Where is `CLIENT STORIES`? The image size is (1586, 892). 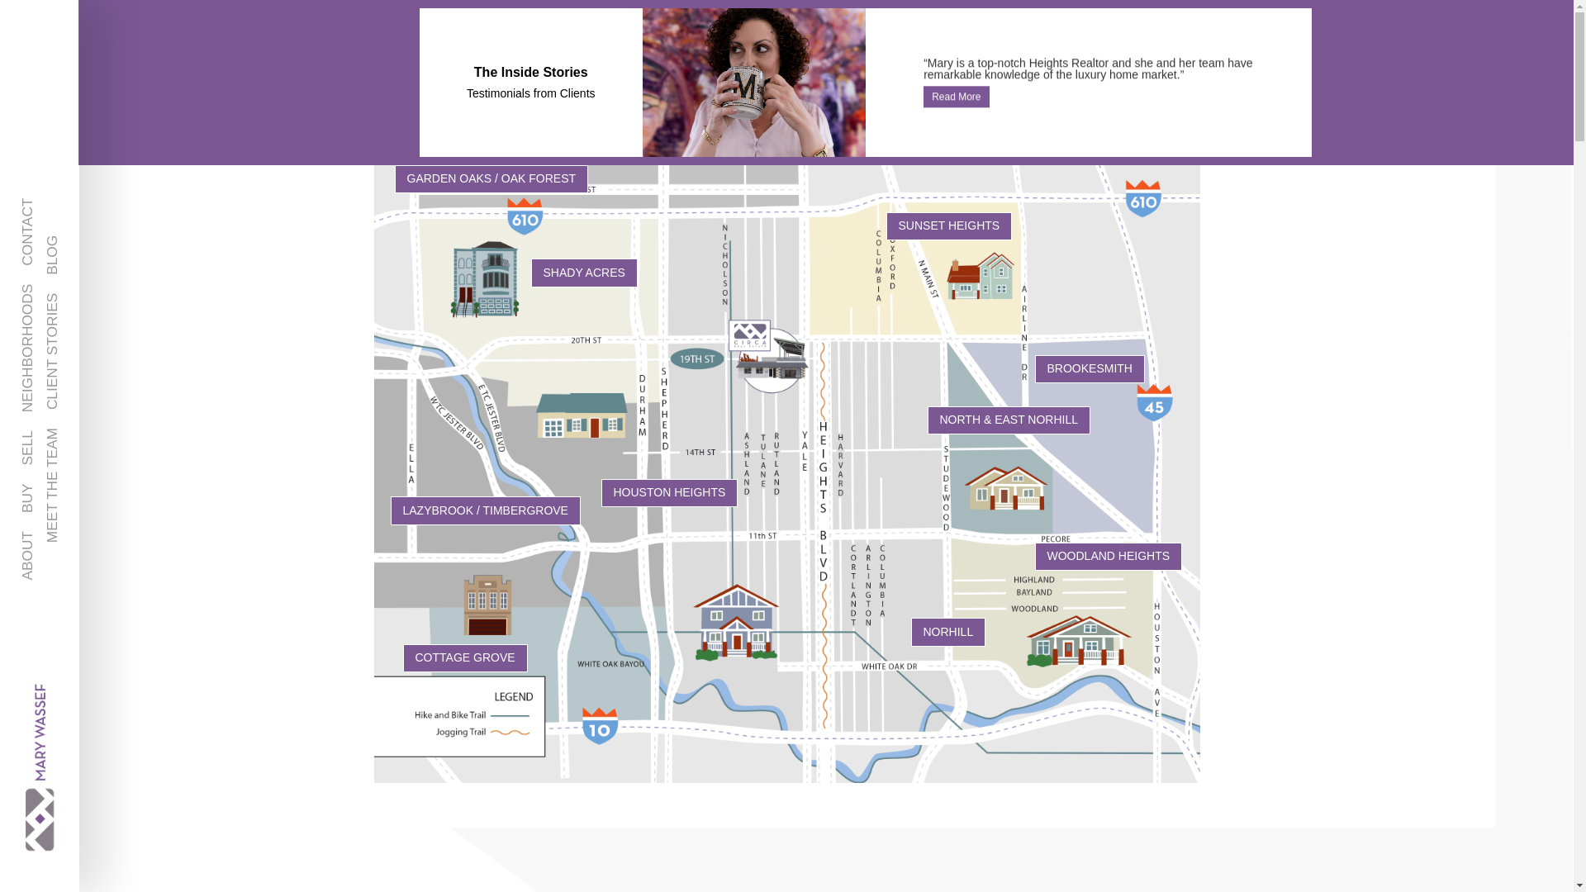
CLIENT STORIES is located at coordinates (104, 302).